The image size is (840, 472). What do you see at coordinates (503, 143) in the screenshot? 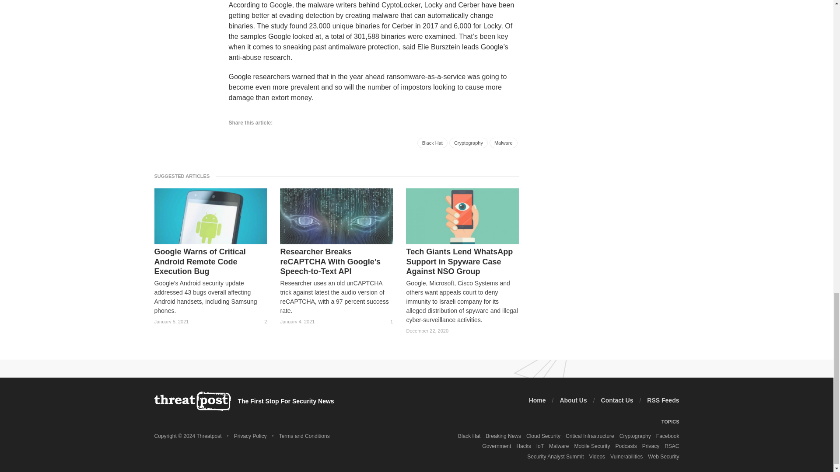
I see `Malware` at bounding box center [503, 143].